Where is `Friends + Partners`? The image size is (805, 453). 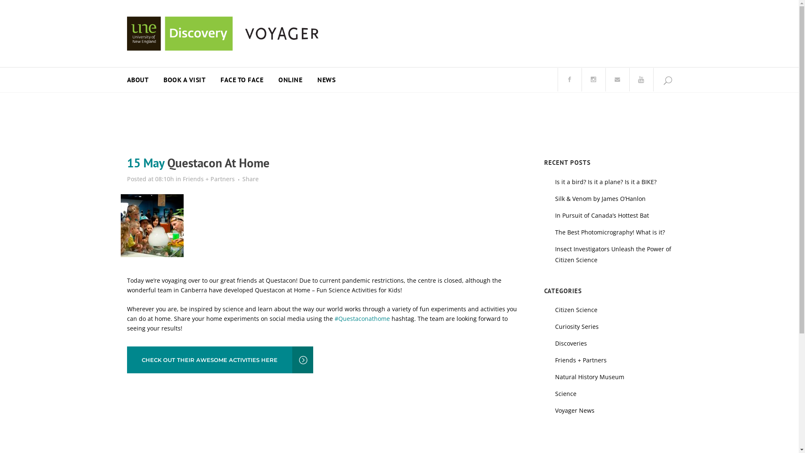
Friends + Partners is located at coordinates (581, 360).